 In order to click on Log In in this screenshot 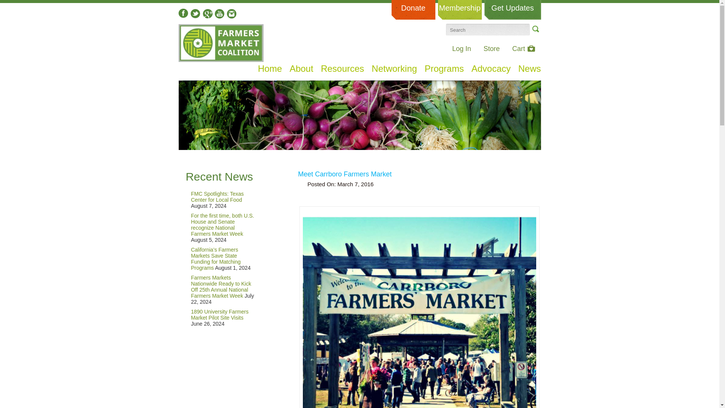, I will do `click(461, 48)`.